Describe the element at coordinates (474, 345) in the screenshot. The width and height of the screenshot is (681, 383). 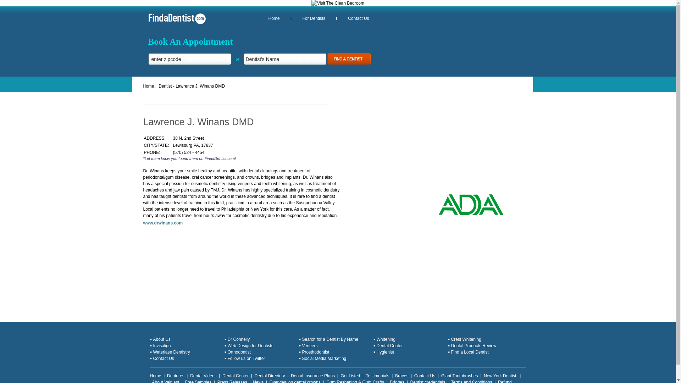
I see `Dental Products Review` at that location.